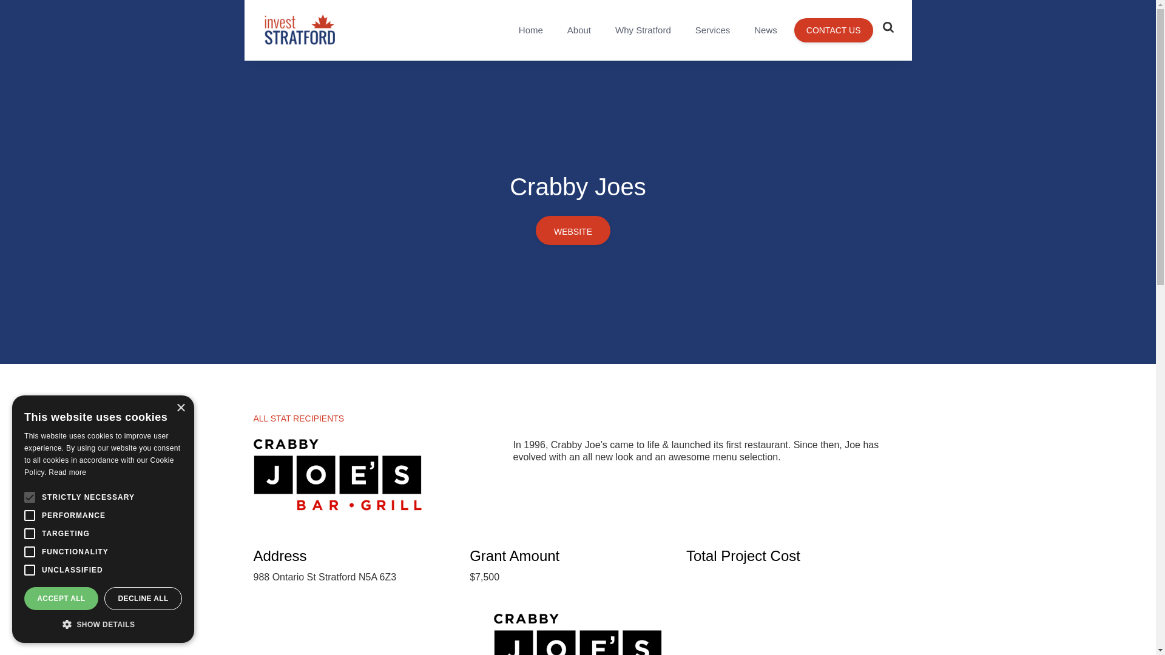 Image resolution: width=1165 pixels, height=655 pixels. Describe the element at coordinates (573, 230) in the screenshot. I see `WEBSITE` at that location.